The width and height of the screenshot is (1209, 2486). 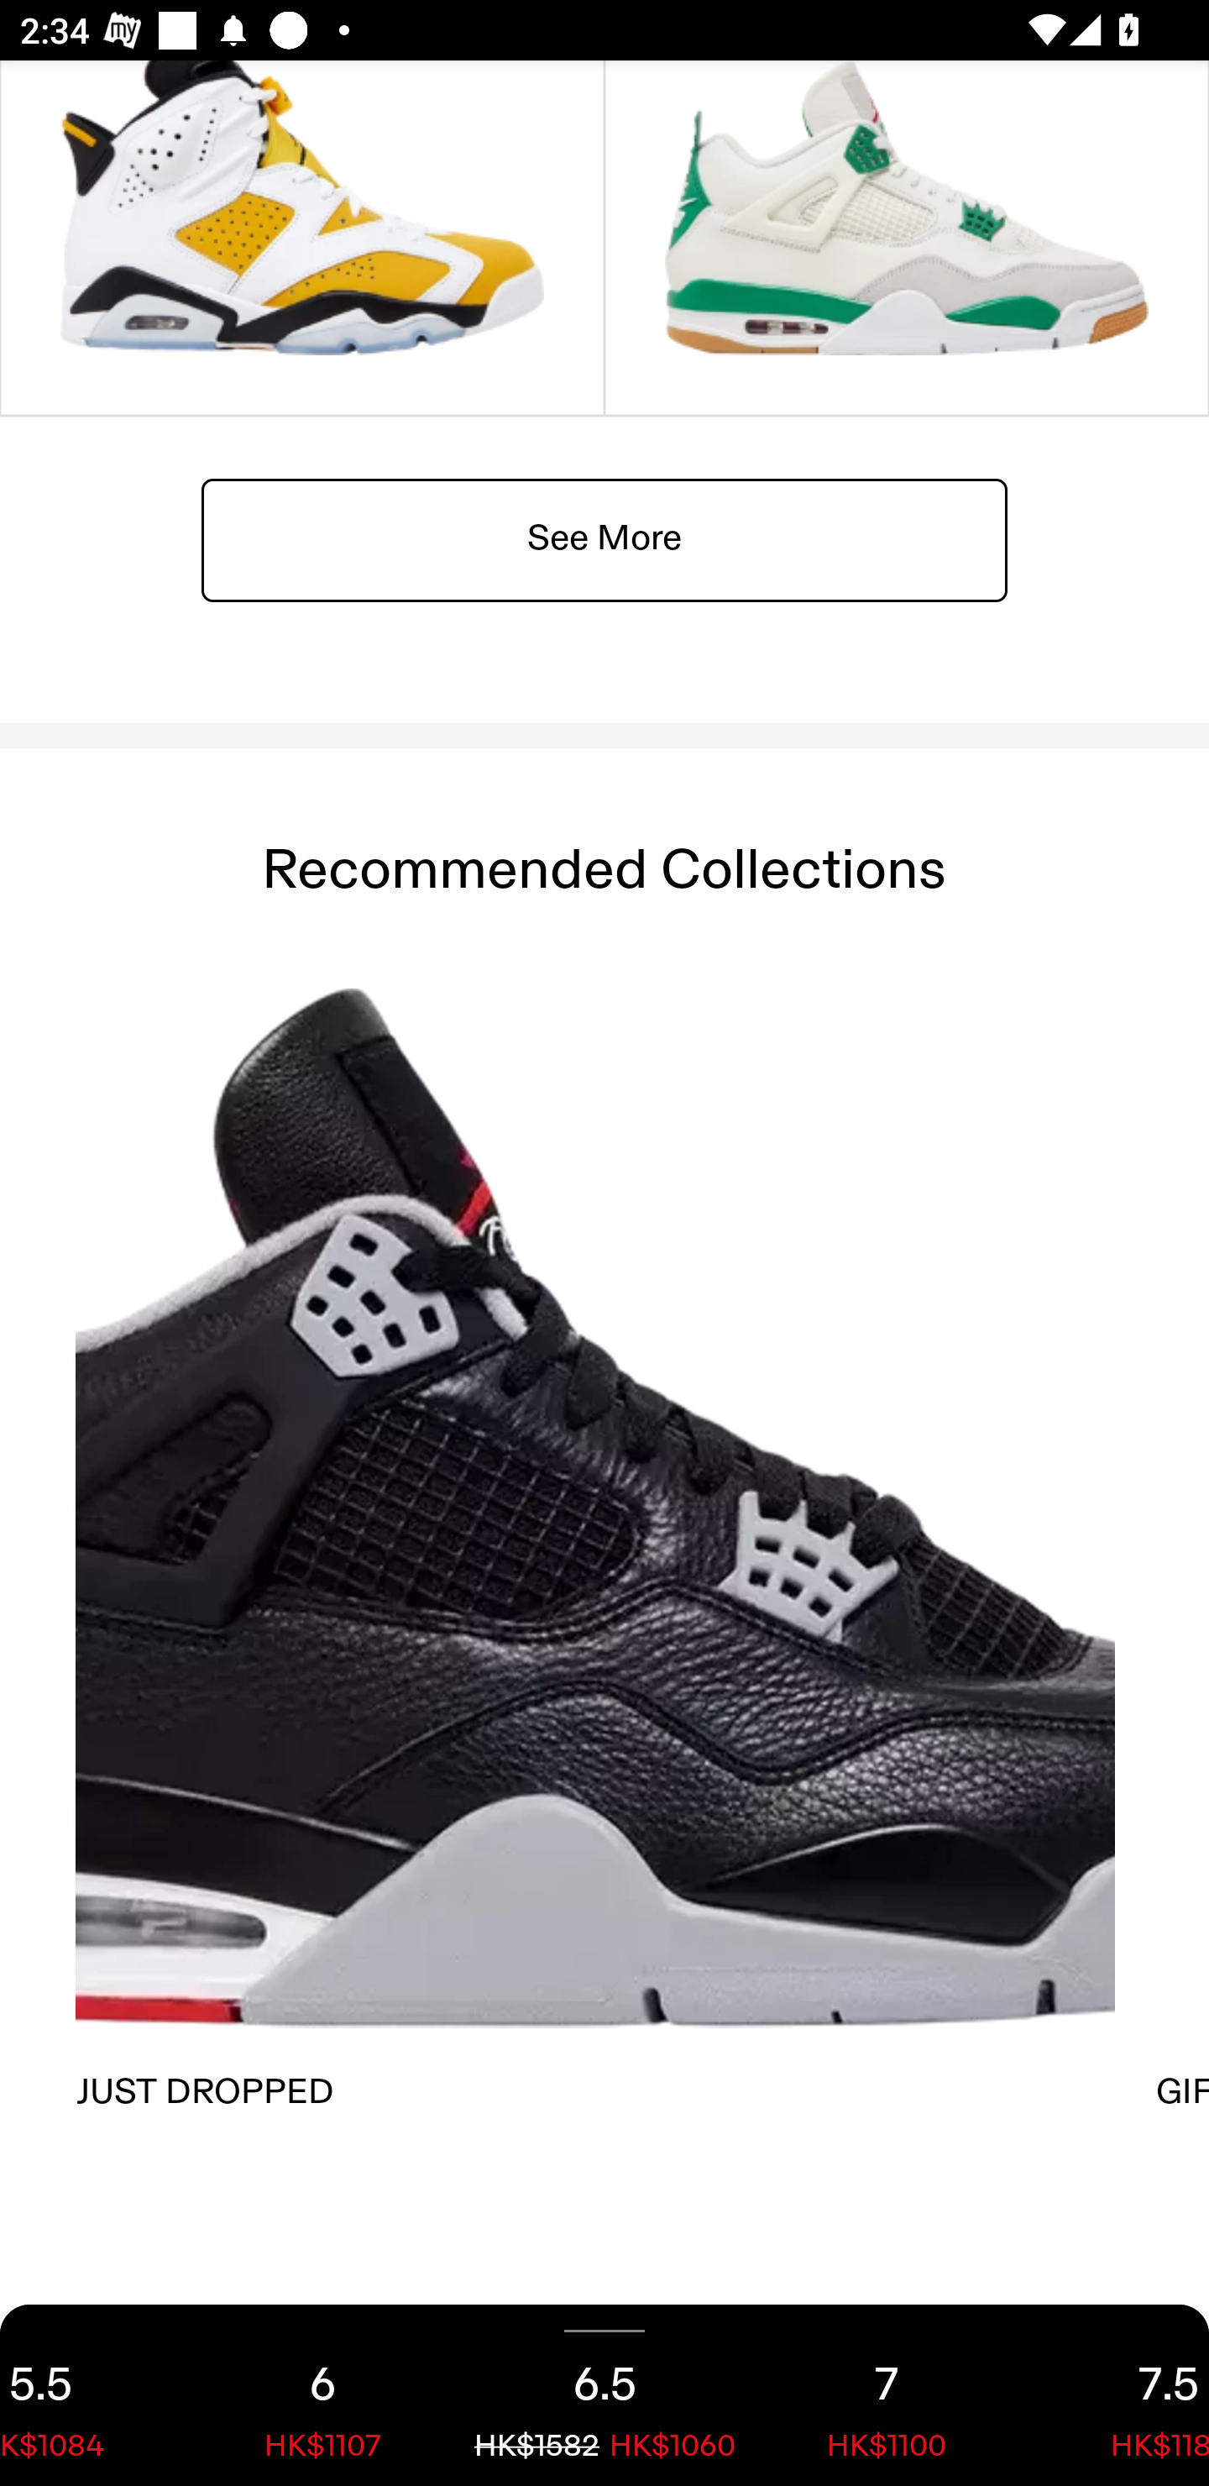 I want to click on 6.5 HK$1582 HK$1060, so click(x=604, y=2395).